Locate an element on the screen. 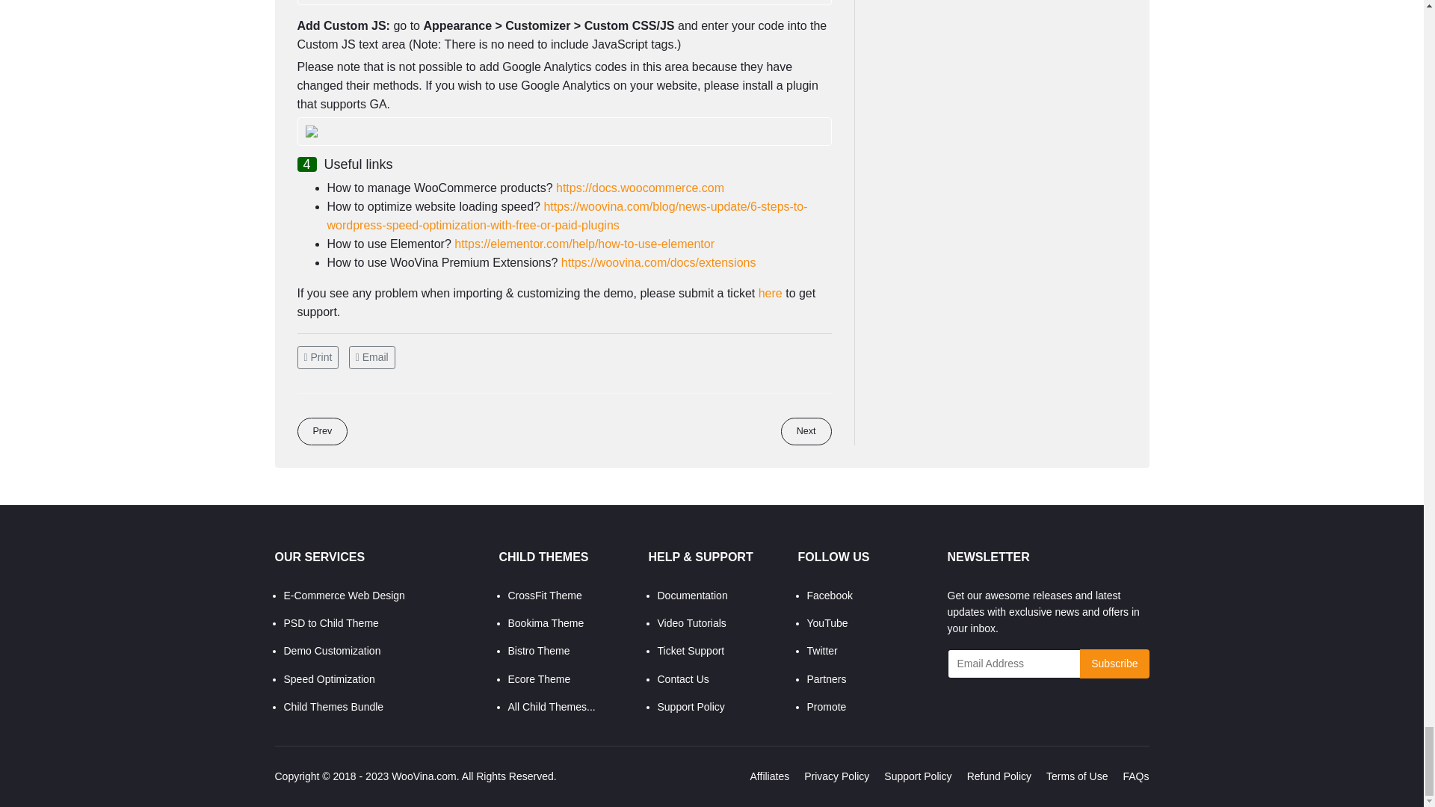  Subscribe is located at coordinates (1114, 664).